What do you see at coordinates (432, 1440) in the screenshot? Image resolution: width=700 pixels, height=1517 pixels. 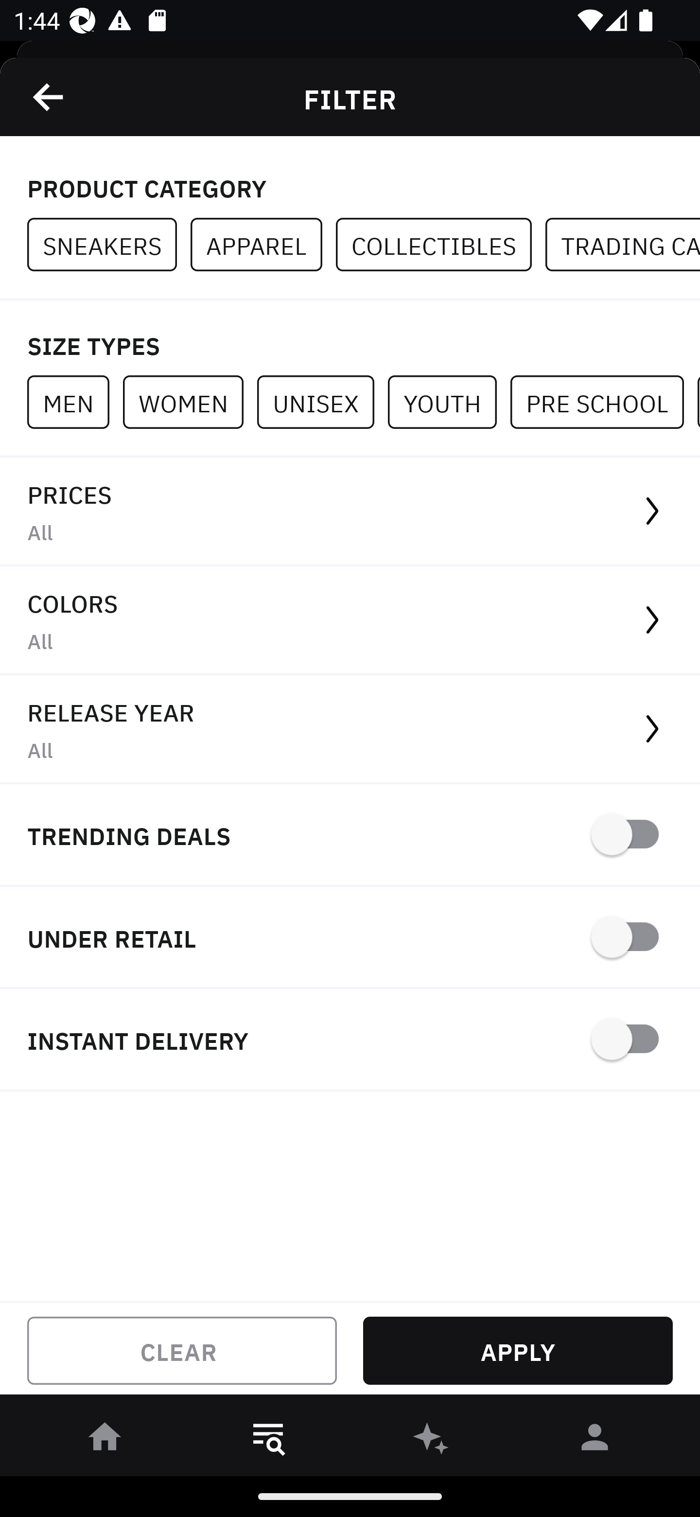 I see `󰫢` at bounding box center [432, 1440].